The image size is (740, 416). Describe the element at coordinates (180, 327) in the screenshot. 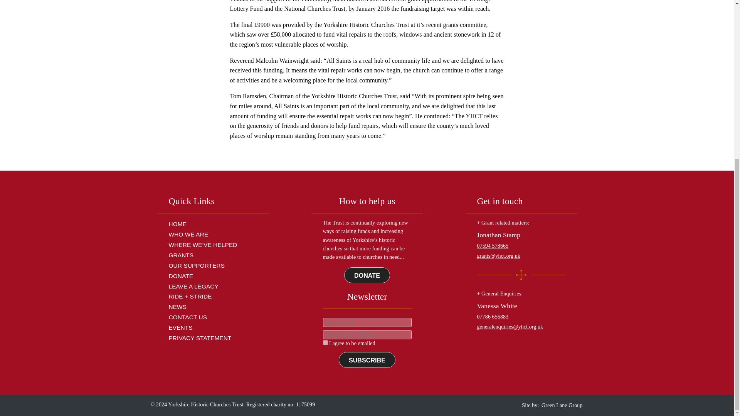

I see `EVENTS` at that location.